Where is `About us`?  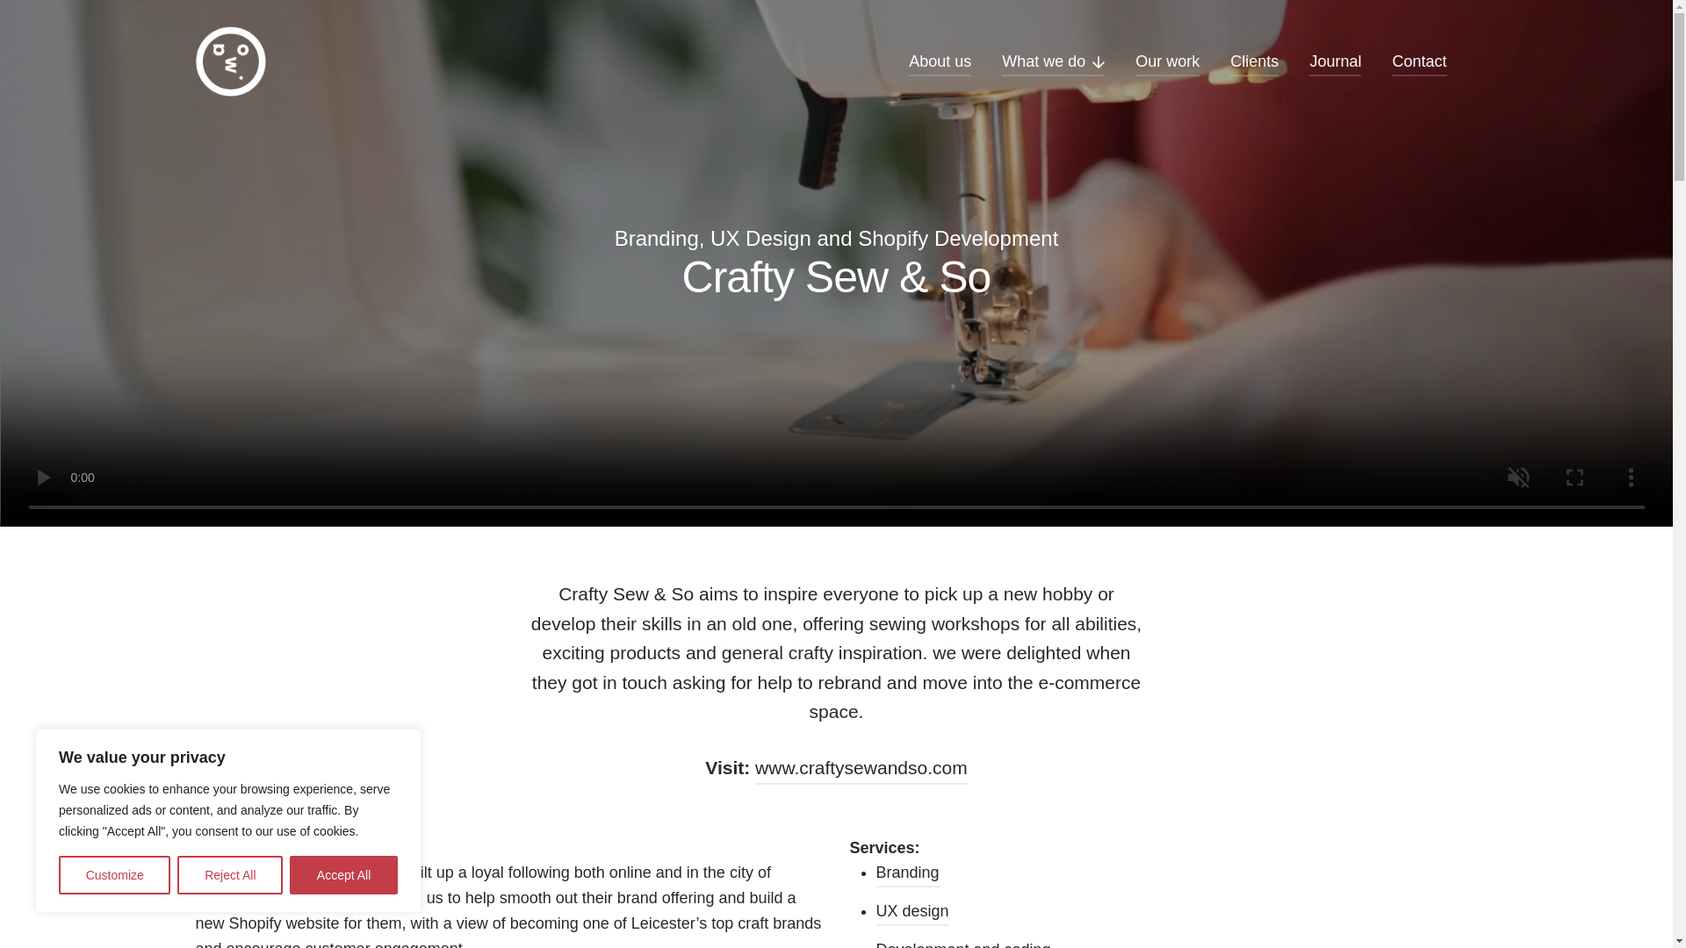 About us is located at coordinates (940, 61).